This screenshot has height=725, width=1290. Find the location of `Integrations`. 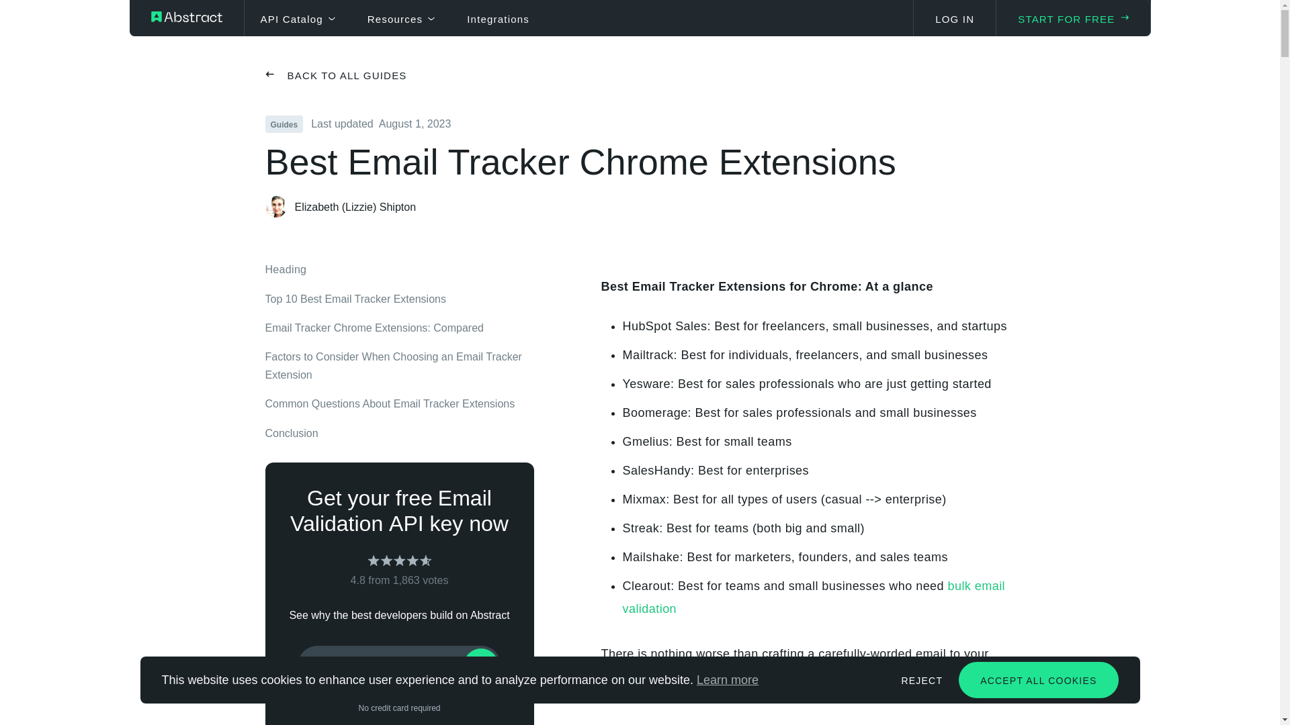

Integrations is located at coordinates (498, 18).